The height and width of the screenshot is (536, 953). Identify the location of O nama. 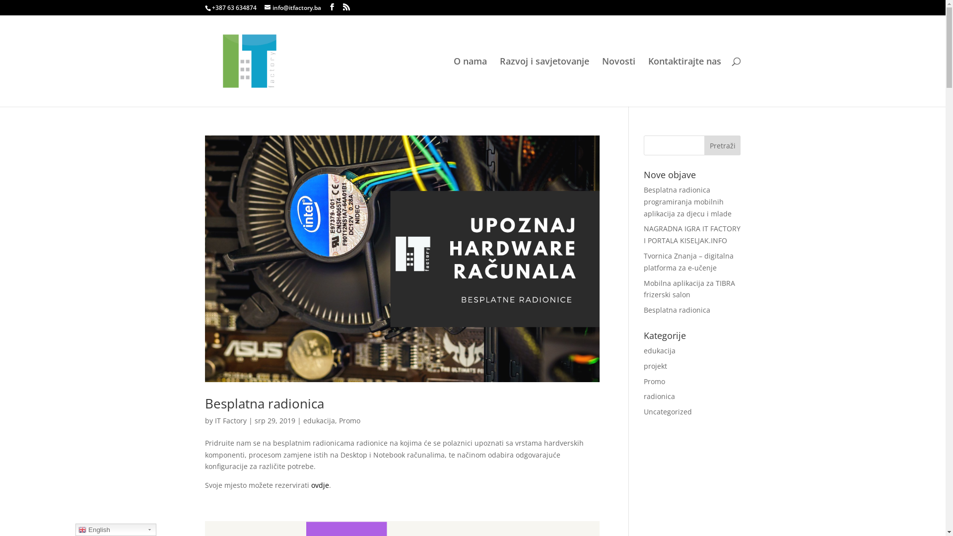
(471, 82).